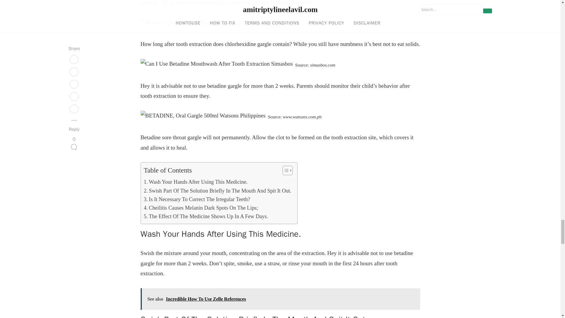  I want to click on Cheilitis Causes Melanin Dark Spots On The Lips;, so click(200, 208).